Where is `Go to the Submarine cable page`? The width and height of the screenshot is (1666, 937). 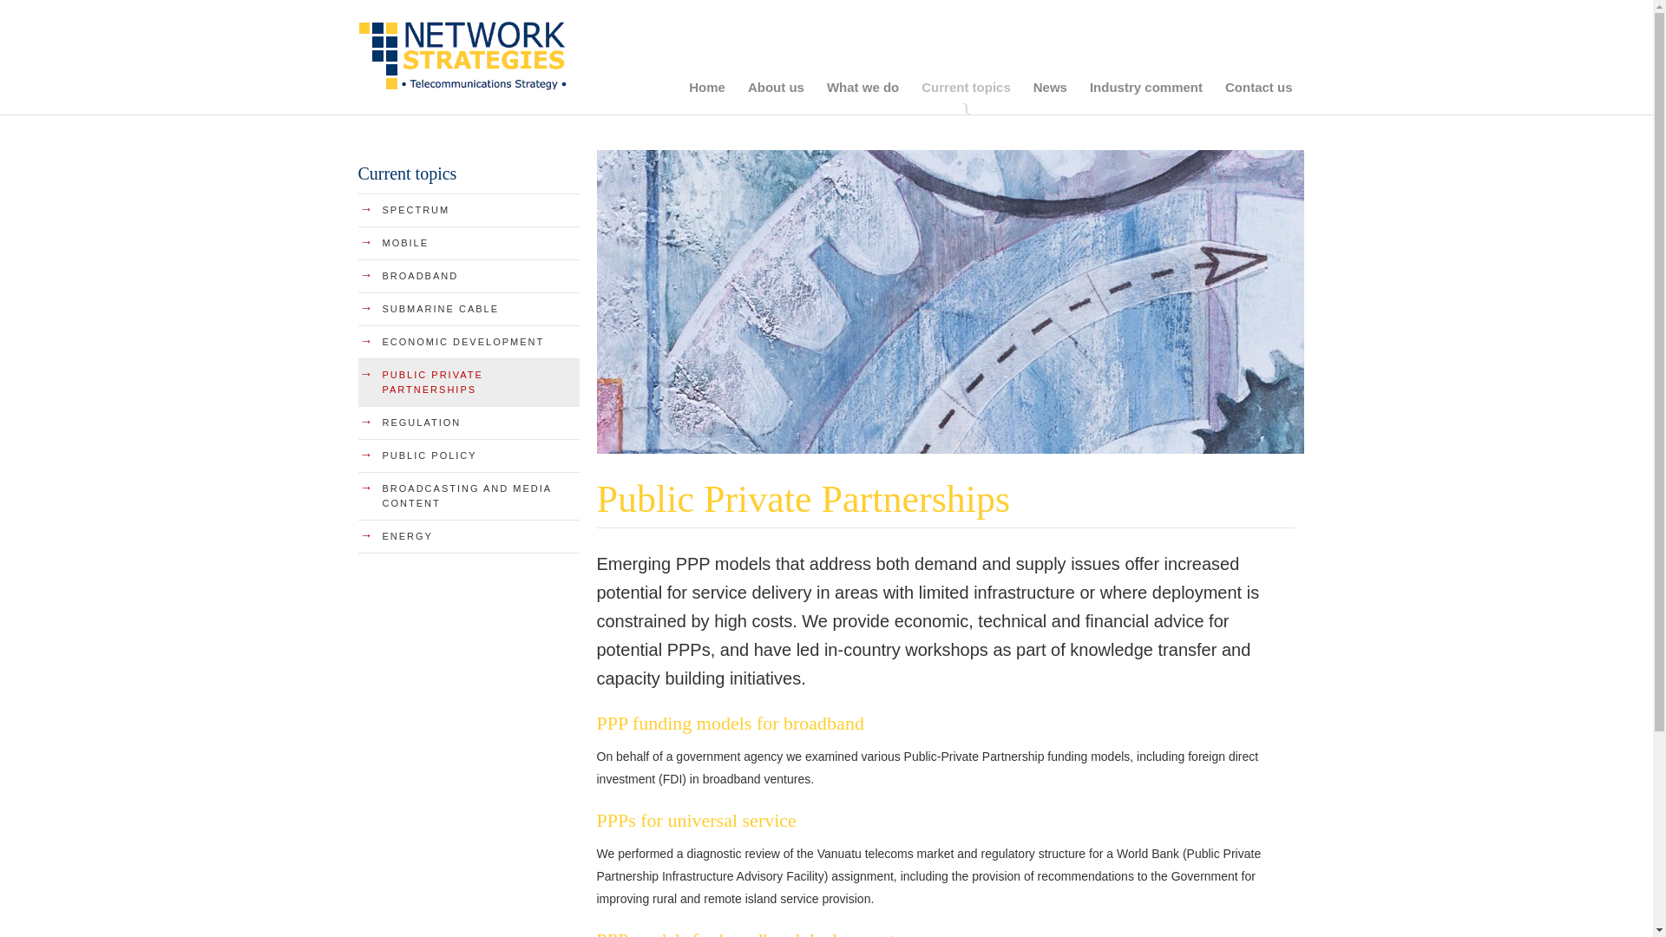 Go to the Submarine cable page is located at coordinates (468, 309).